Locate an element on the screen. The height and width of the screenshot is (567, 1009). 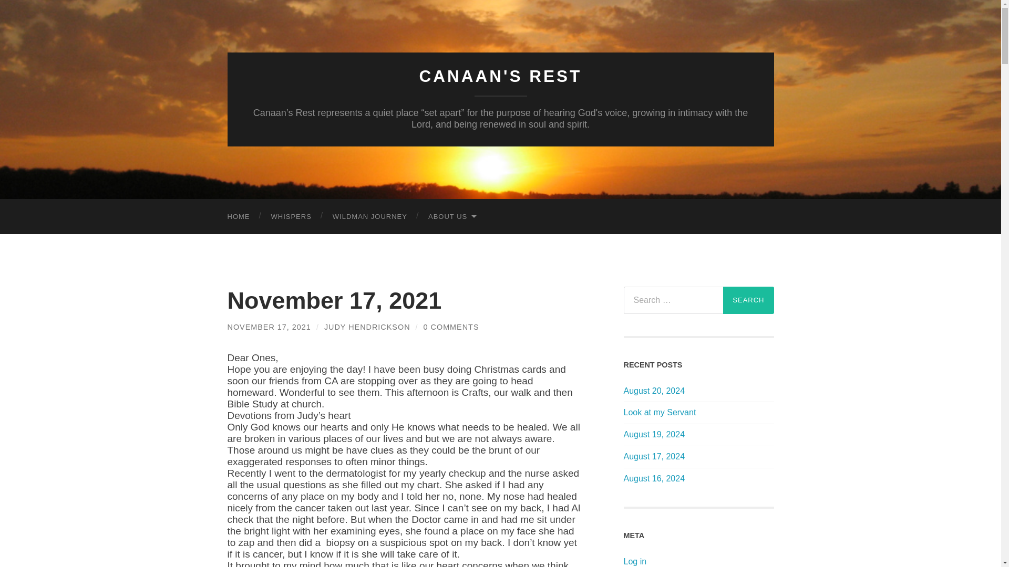
Log in is located at coordinates (635, 561).